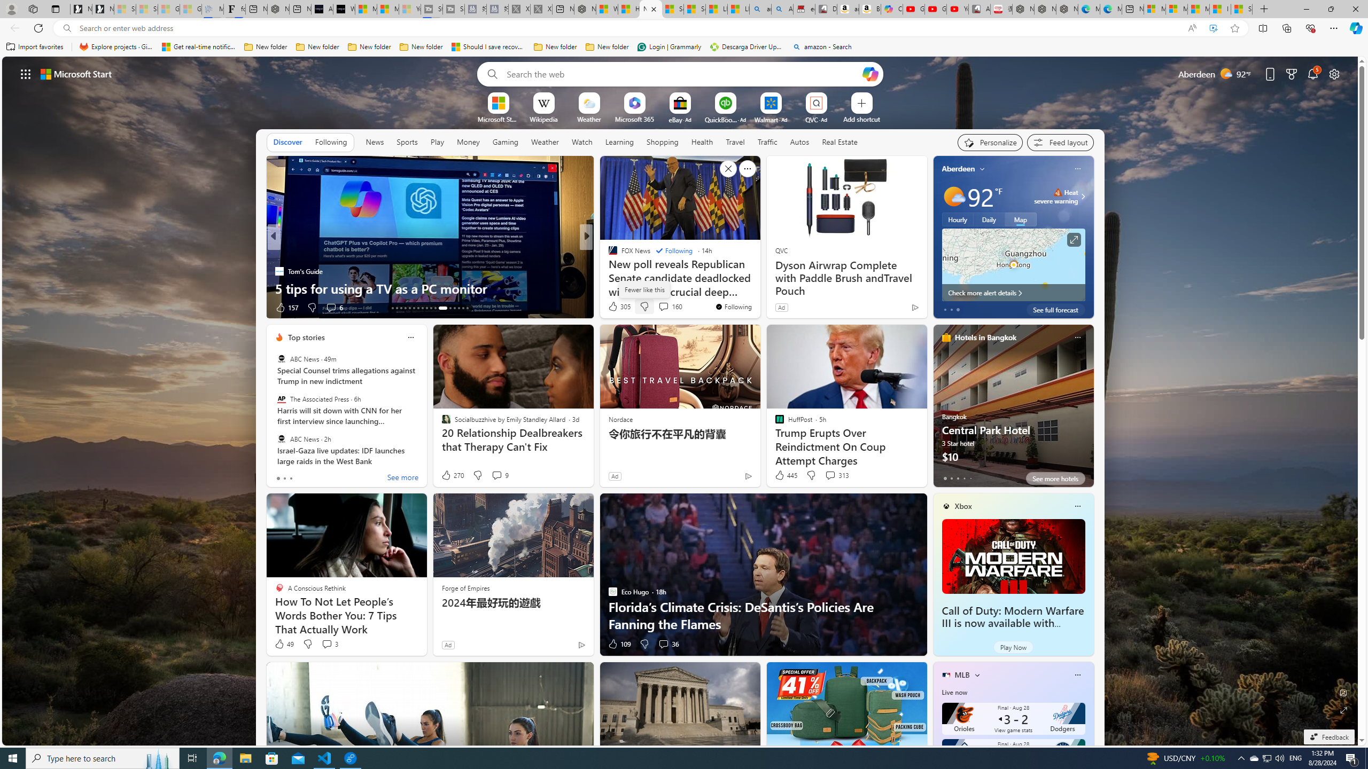 This screenshot has height=769, width=1368. Describe the element at coordinates (735, 142) in the screenshot. I see `Travel` at that location.